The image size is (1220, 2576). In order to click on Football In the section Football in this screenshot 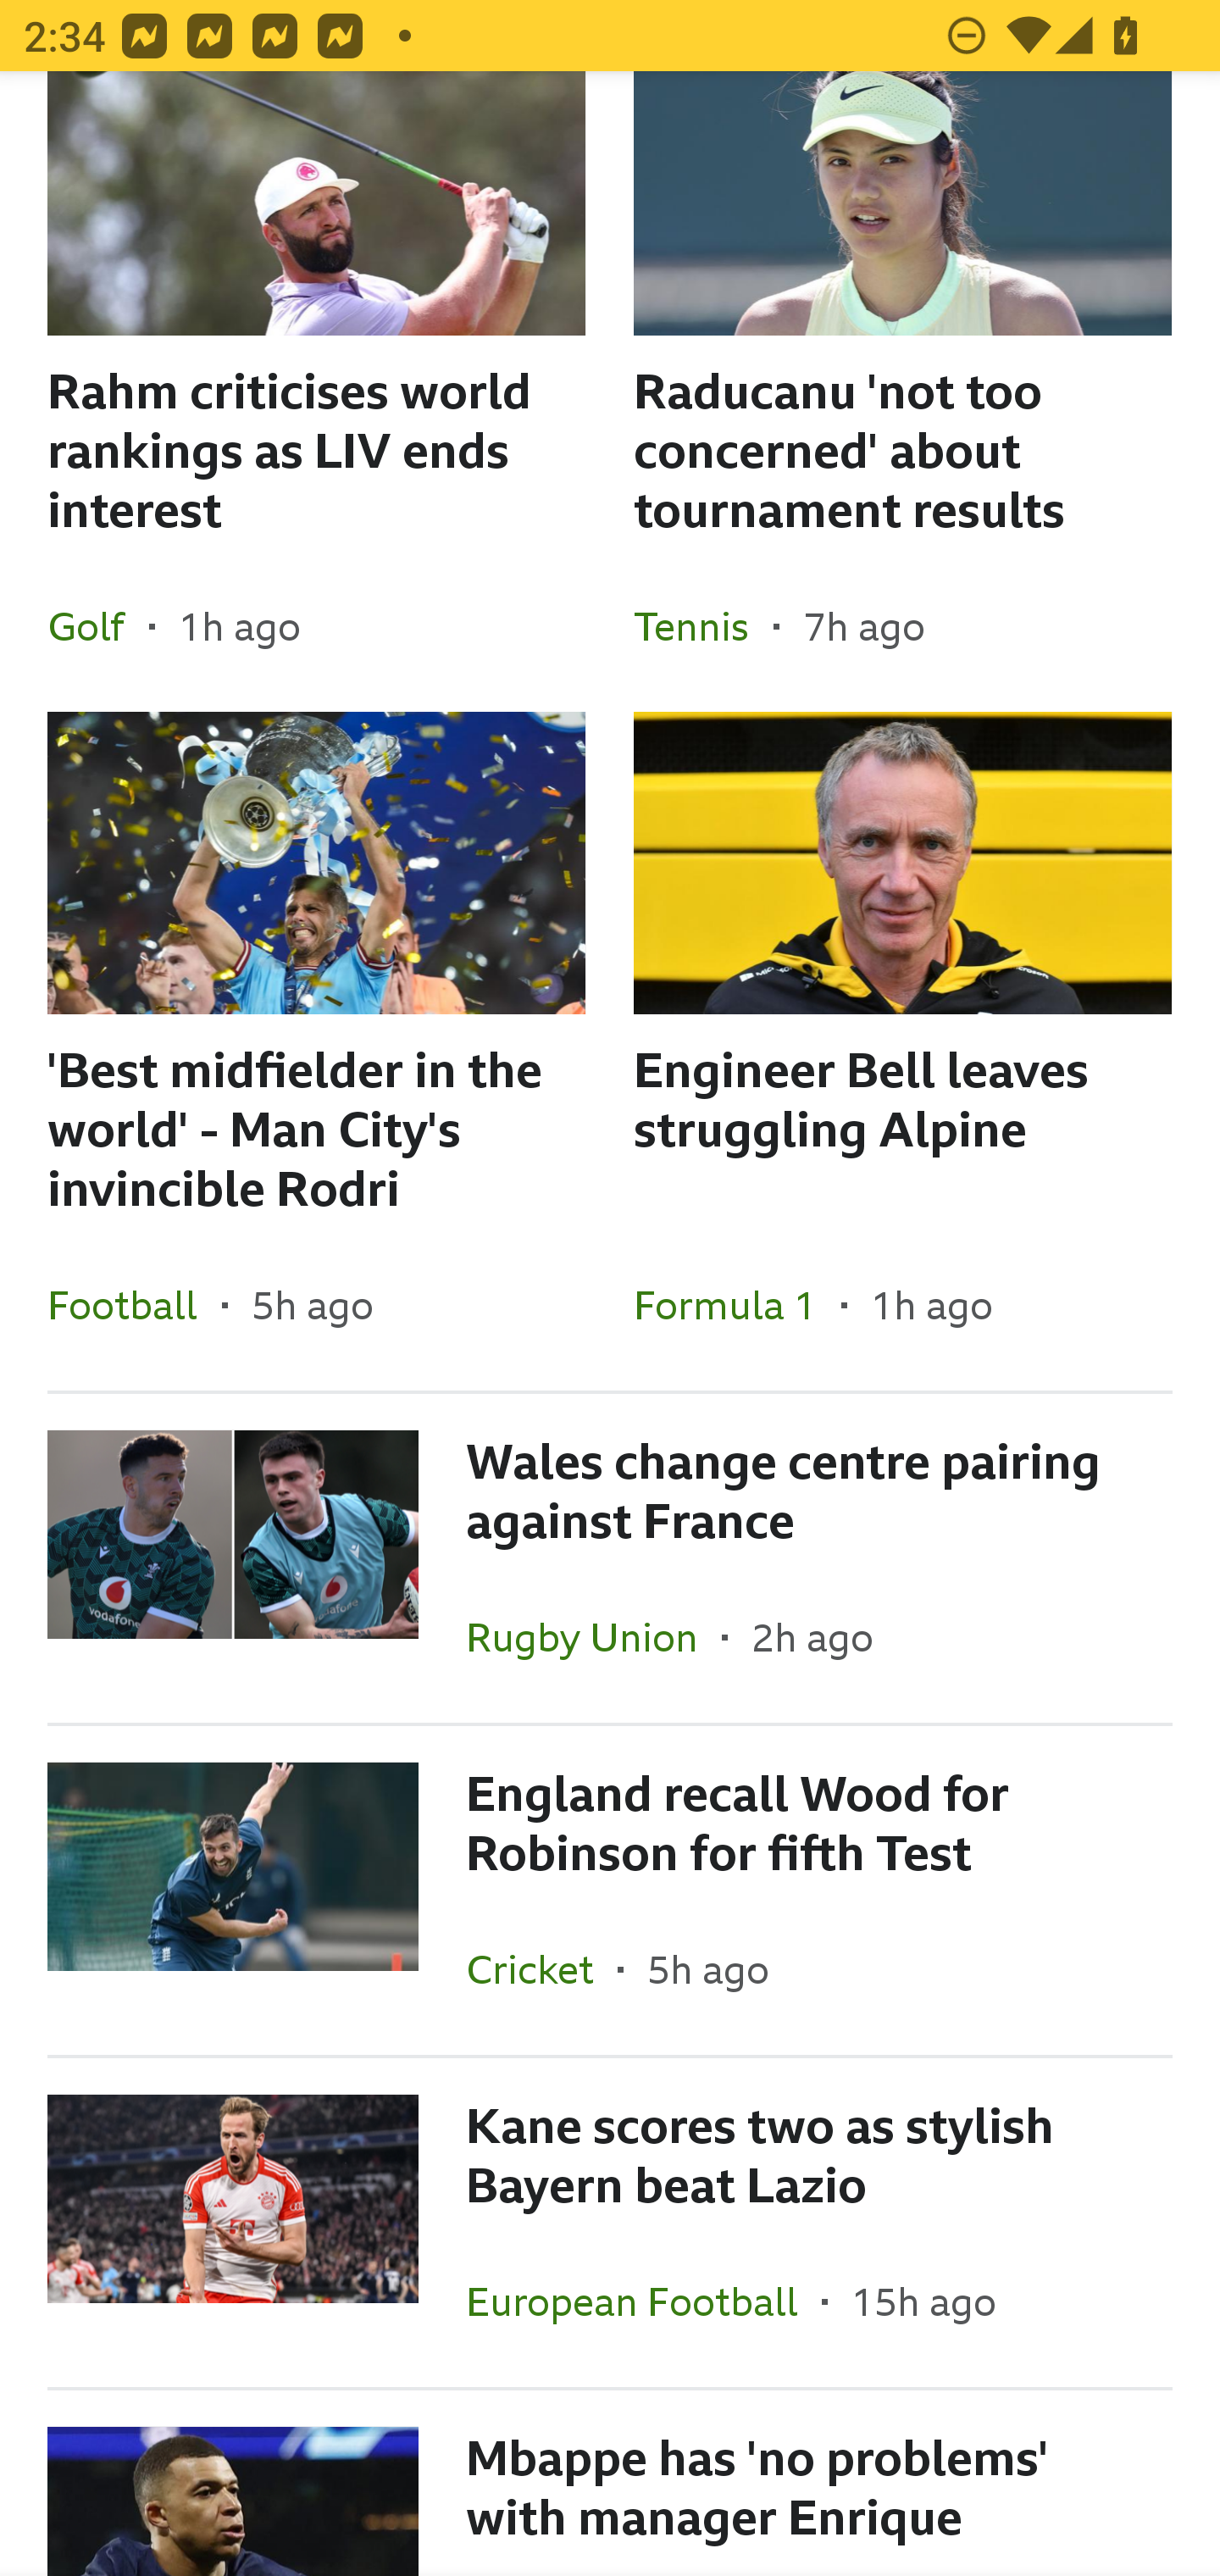, I will do `click(135, 1304)`.